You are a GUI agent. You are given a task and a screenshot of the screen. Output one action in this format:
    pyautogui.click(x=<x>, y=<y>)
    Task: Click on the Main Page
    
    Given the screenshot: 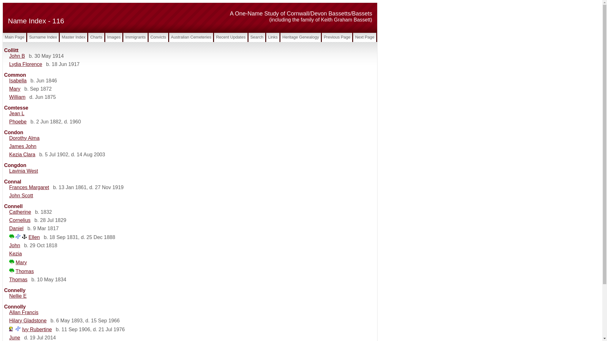 What is the action you would take?
    pyautogui.click(x=15, y=37)
    